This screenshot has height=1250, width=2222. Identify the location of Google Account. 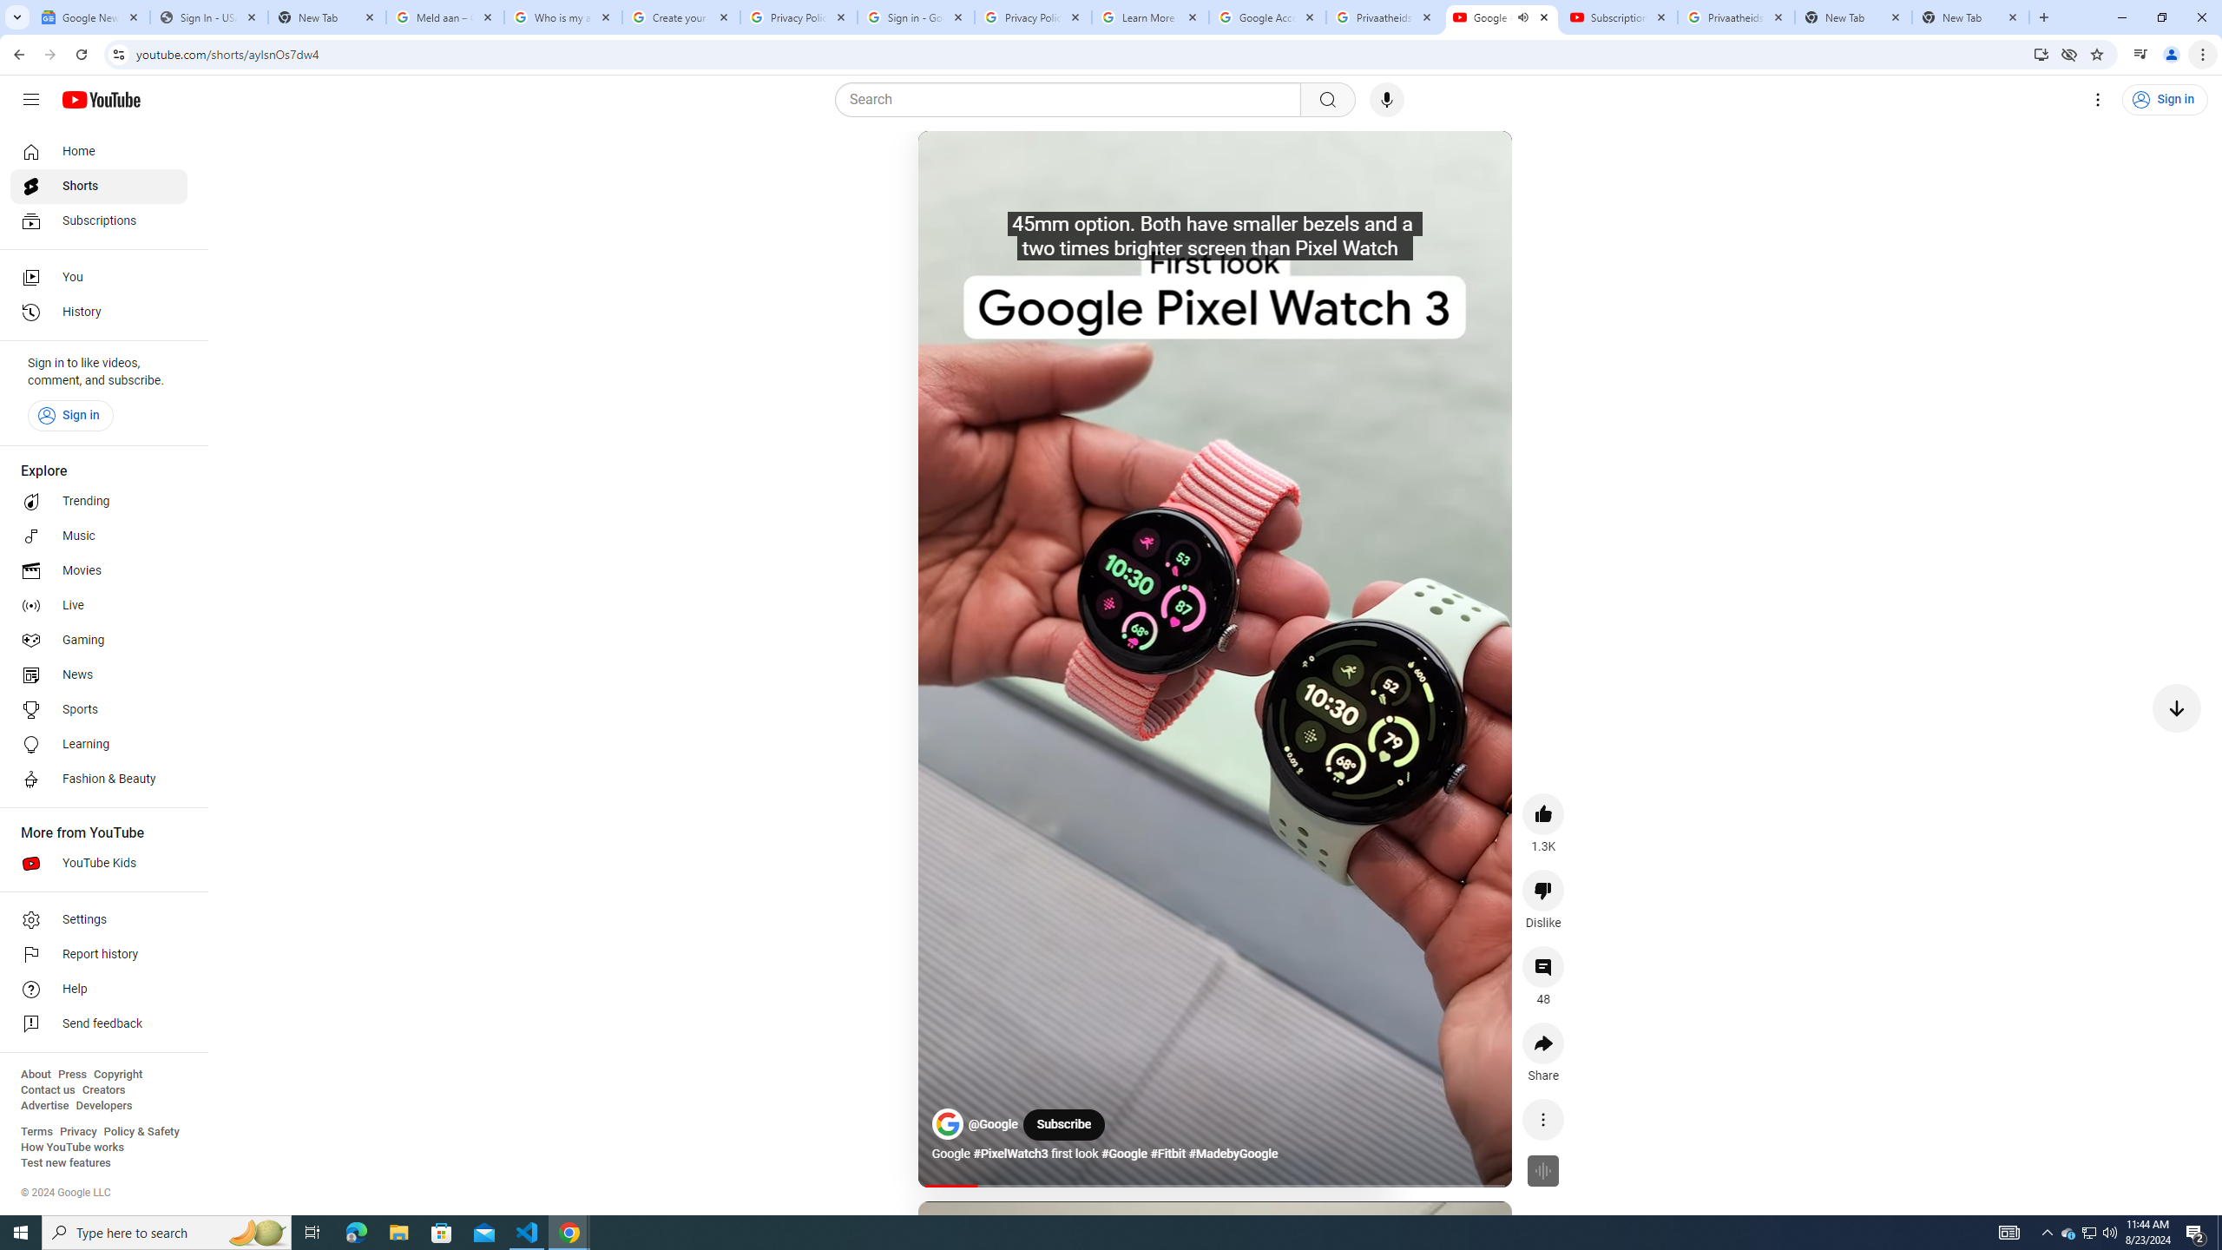
(1267, 17).